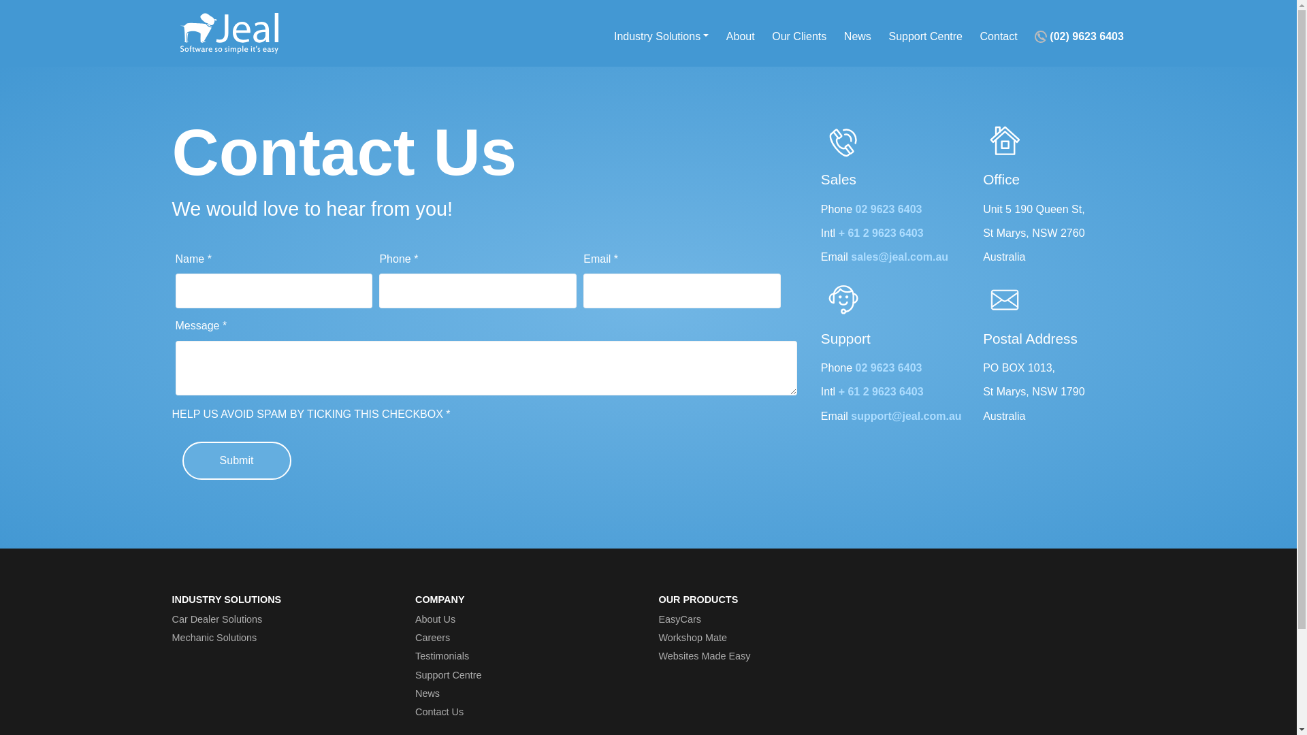 The image size is (1307, 735). I want to click on Mechanic Solutions, so click(214, 638).